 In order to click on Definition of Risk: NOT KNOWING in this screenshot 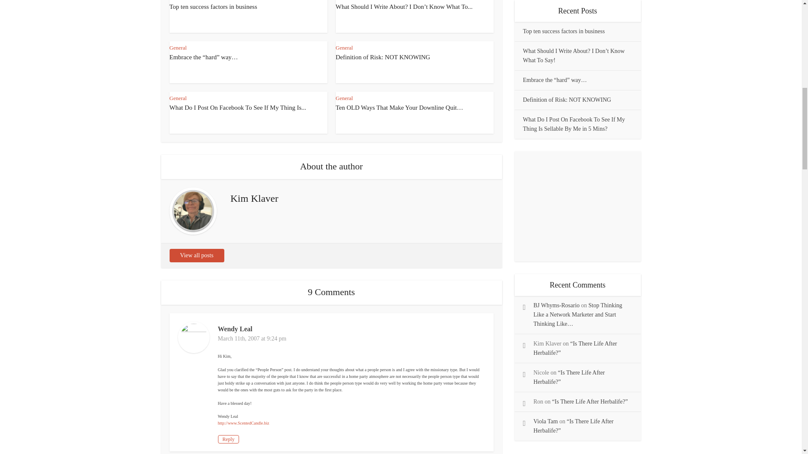, I will do `click(383, 57)`.